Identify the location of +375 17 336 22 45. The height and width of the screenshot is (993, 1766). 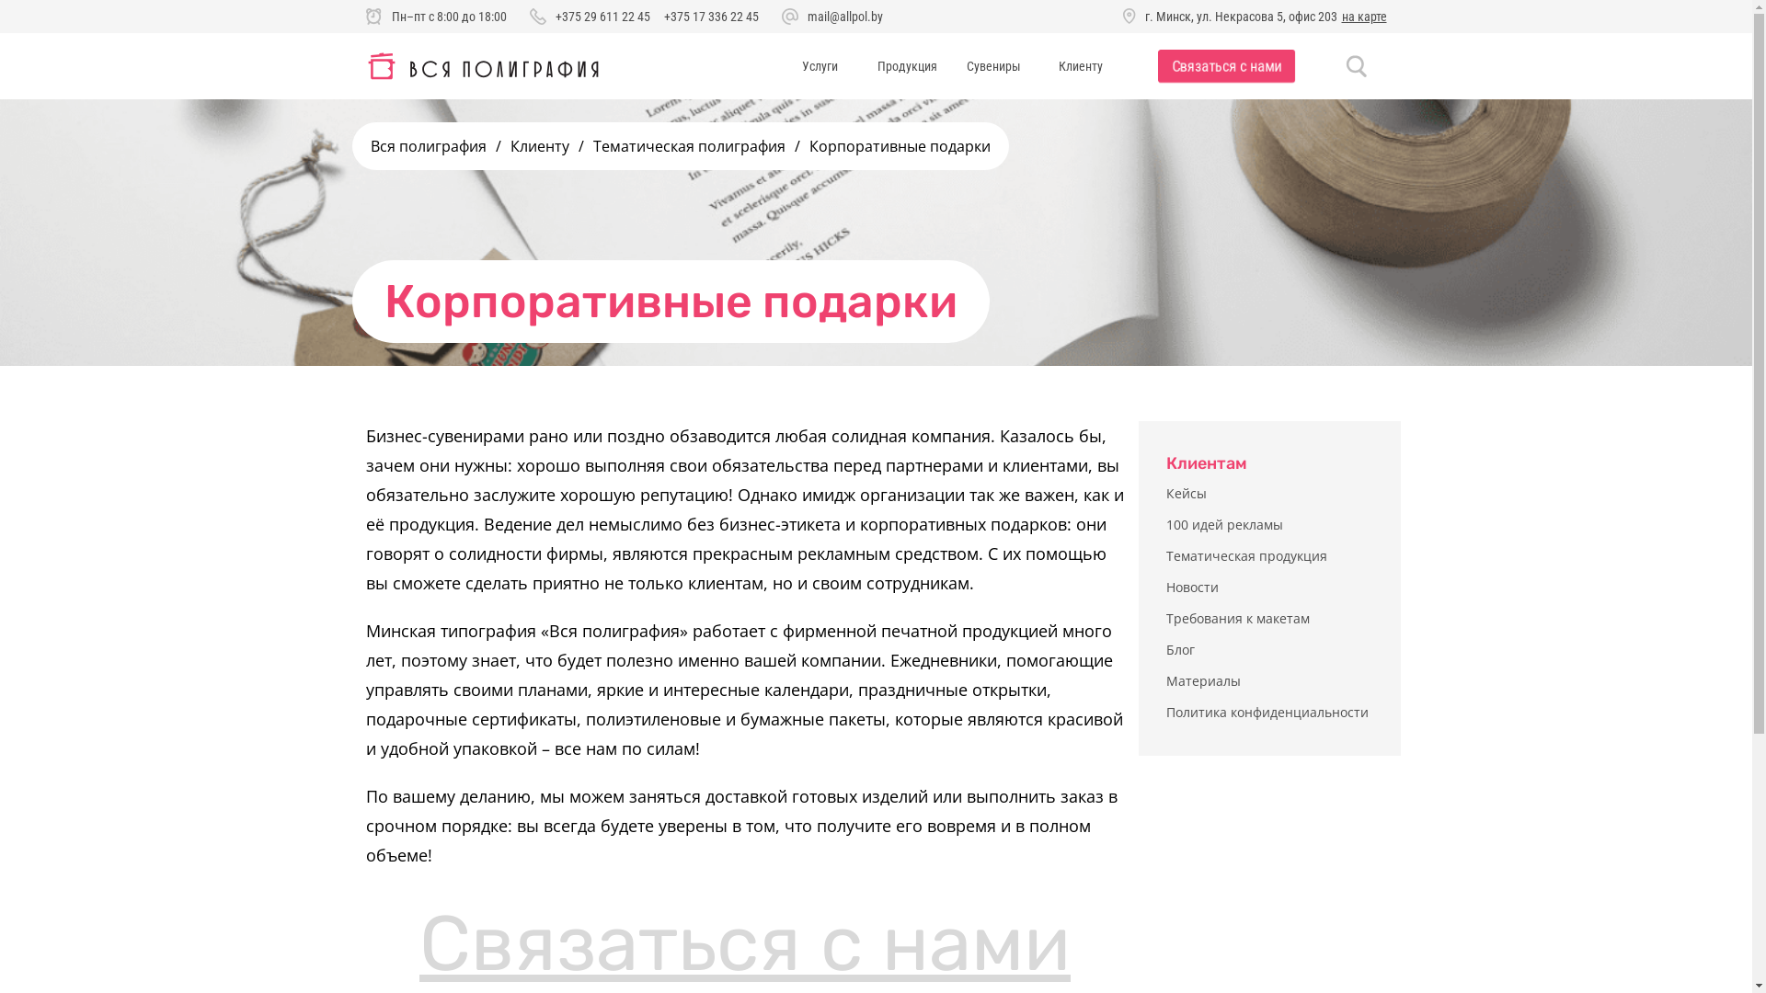
(712, 17).